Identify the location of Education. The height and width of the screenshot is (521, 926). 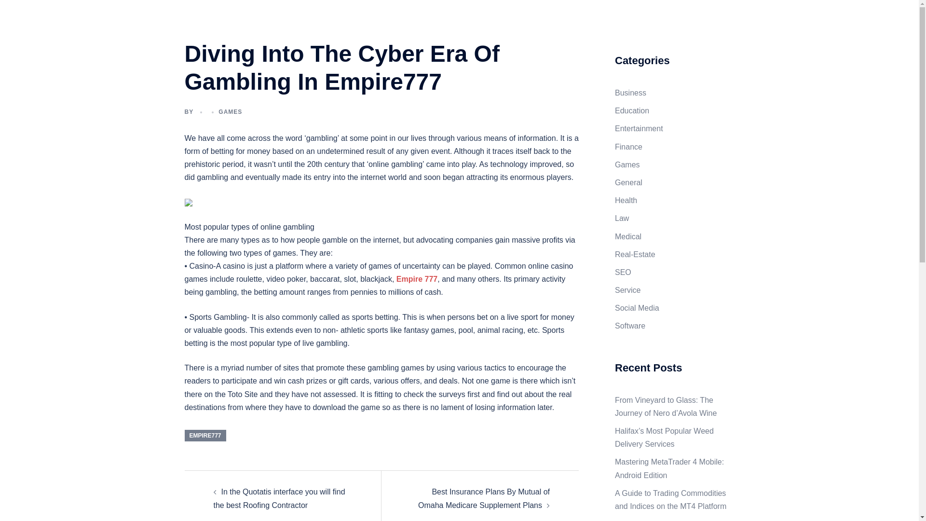
(632, 110).